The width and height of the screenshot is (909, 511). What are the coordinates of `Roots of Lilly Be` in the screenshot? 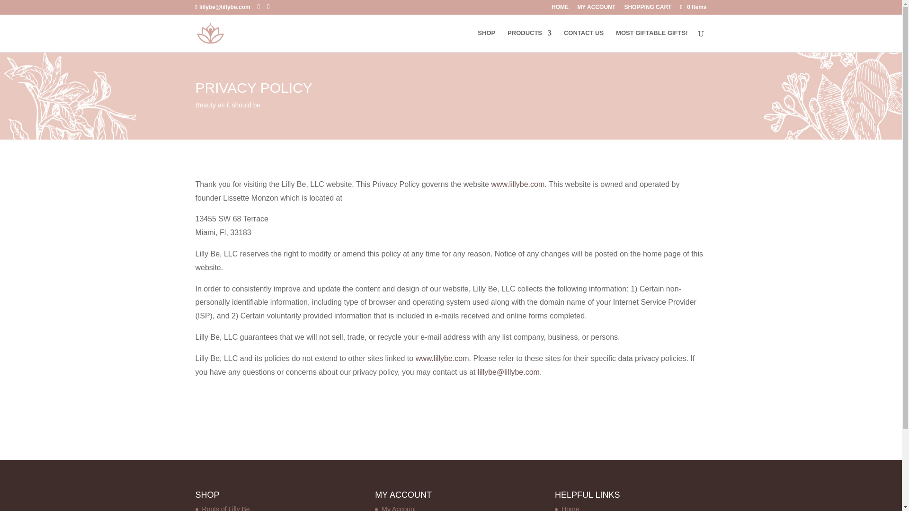 It's located at (225, 508).